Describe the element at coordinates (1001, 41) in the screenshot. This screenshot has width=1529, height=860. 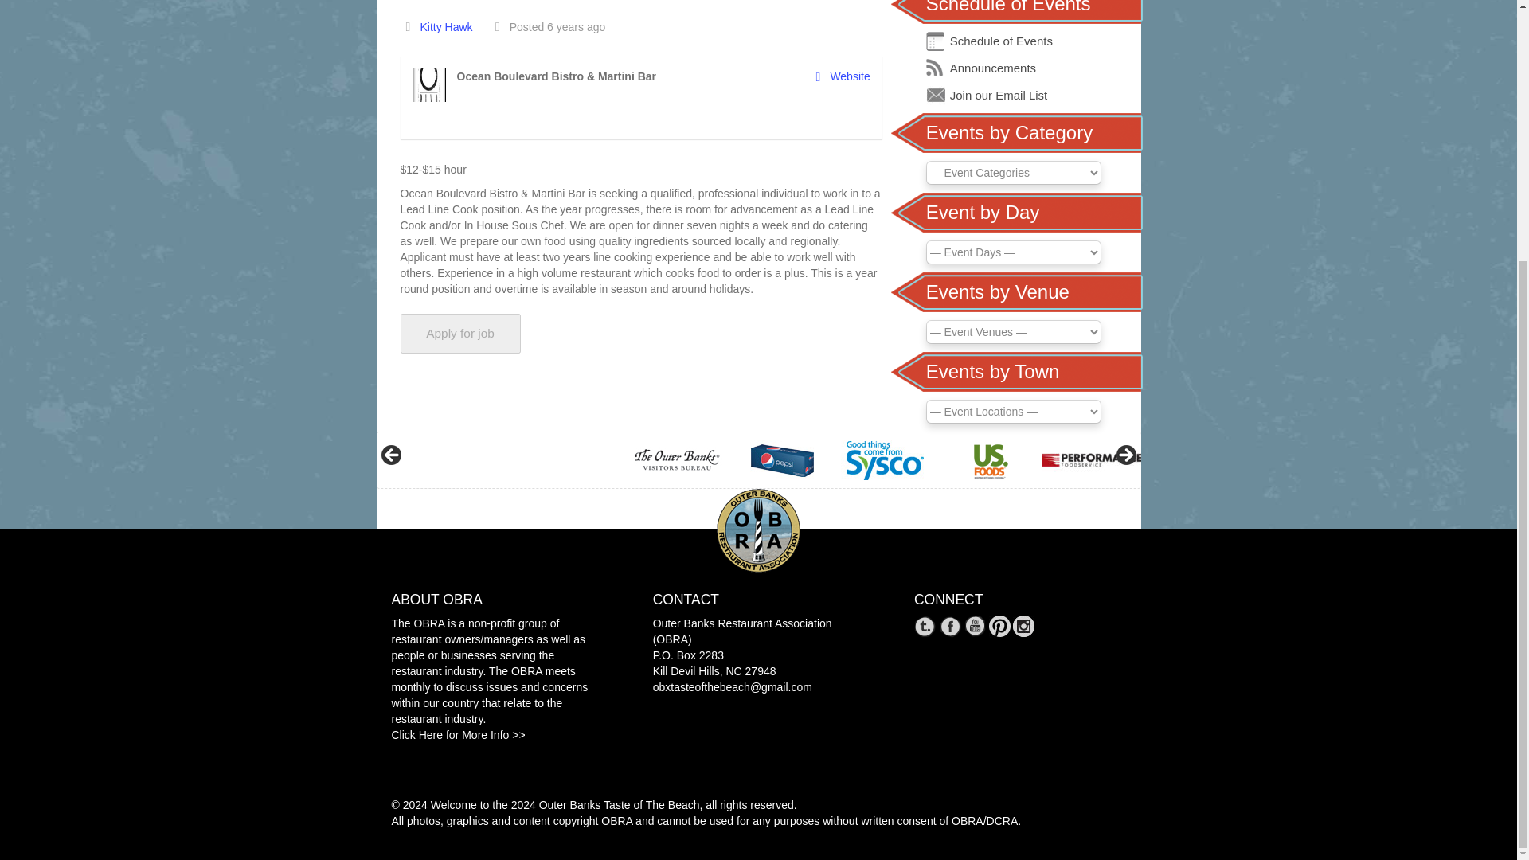
I see `Schedule of Events` at that location.